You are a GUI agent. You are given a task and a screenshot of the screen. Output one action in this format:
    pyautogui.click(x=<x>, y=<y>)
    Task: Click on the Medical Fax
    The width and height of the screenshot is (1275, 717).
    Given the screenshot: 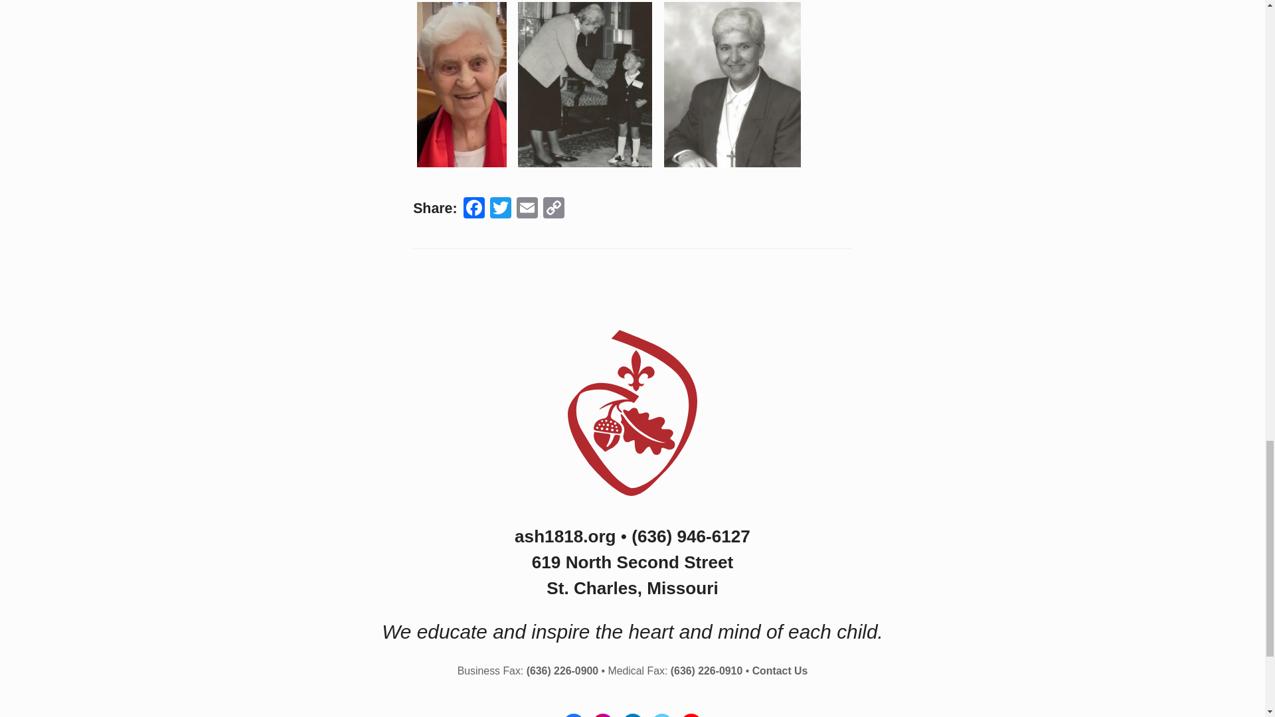 What is the action you would take?
    pyautogui.click(x=706, y=671)
    